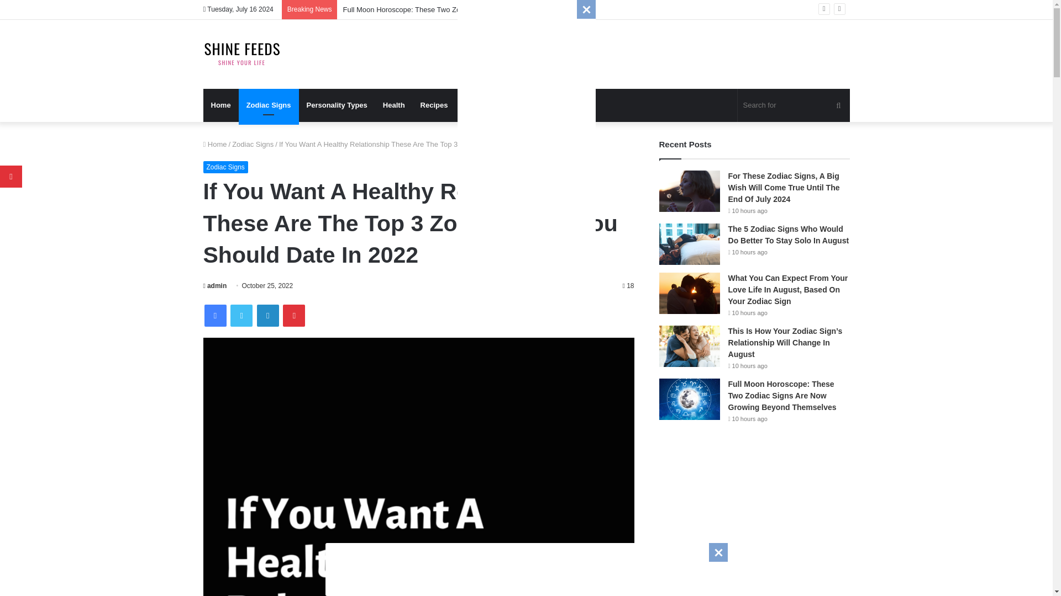 This screenshot has width=1061, height=596. Describe the element at coordinates (526, 567) in the screenshot. I see `Advertisement` at that location.